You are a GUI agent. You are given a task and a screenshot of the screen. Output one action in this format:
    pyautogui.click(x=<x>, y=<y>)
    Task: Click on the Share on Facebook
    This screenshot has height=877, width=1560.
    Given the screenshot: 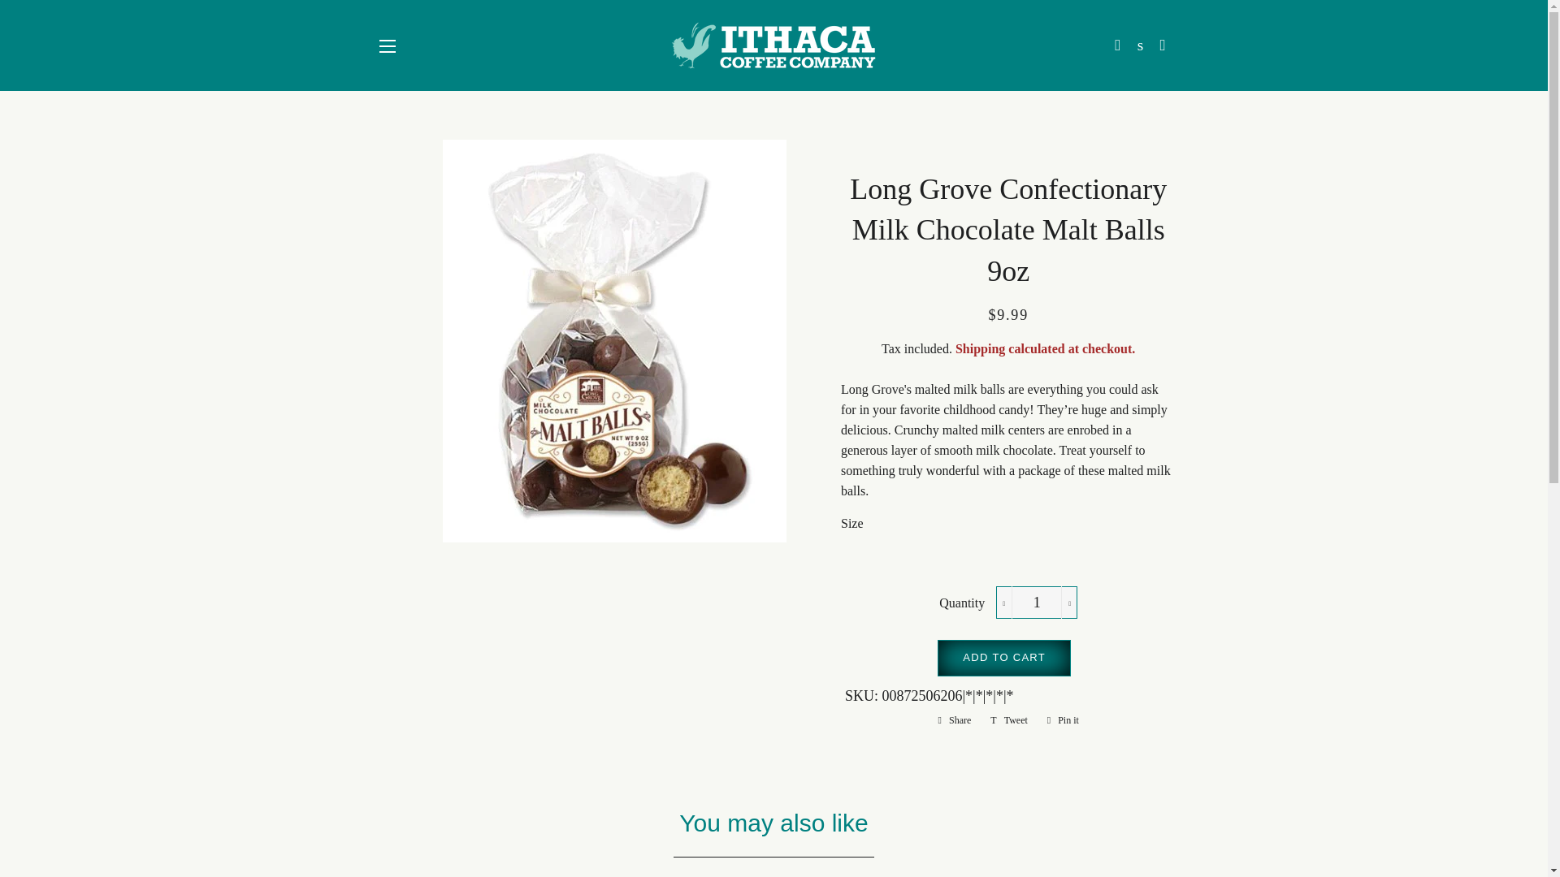 What is the action you would take?
    pyautogui.click(x=954, y=719)
    